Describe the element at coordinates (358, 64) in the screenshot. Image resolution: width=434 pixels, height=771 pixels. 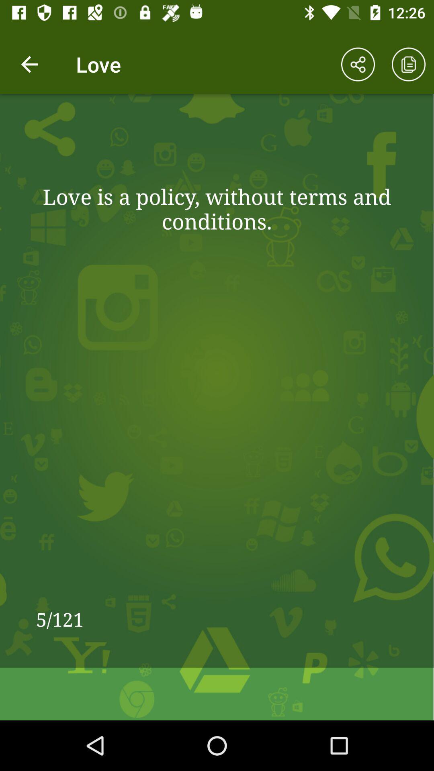
I see `share` at that location.